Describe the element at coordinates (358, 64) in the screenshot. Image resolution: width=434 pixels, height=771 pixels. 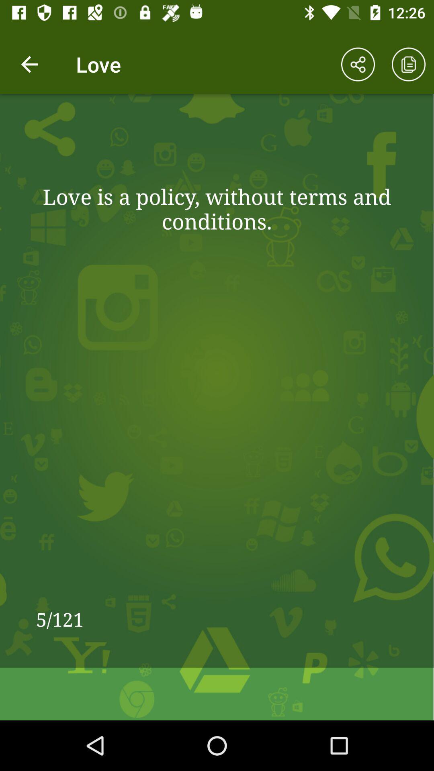
I see `share` at that location.